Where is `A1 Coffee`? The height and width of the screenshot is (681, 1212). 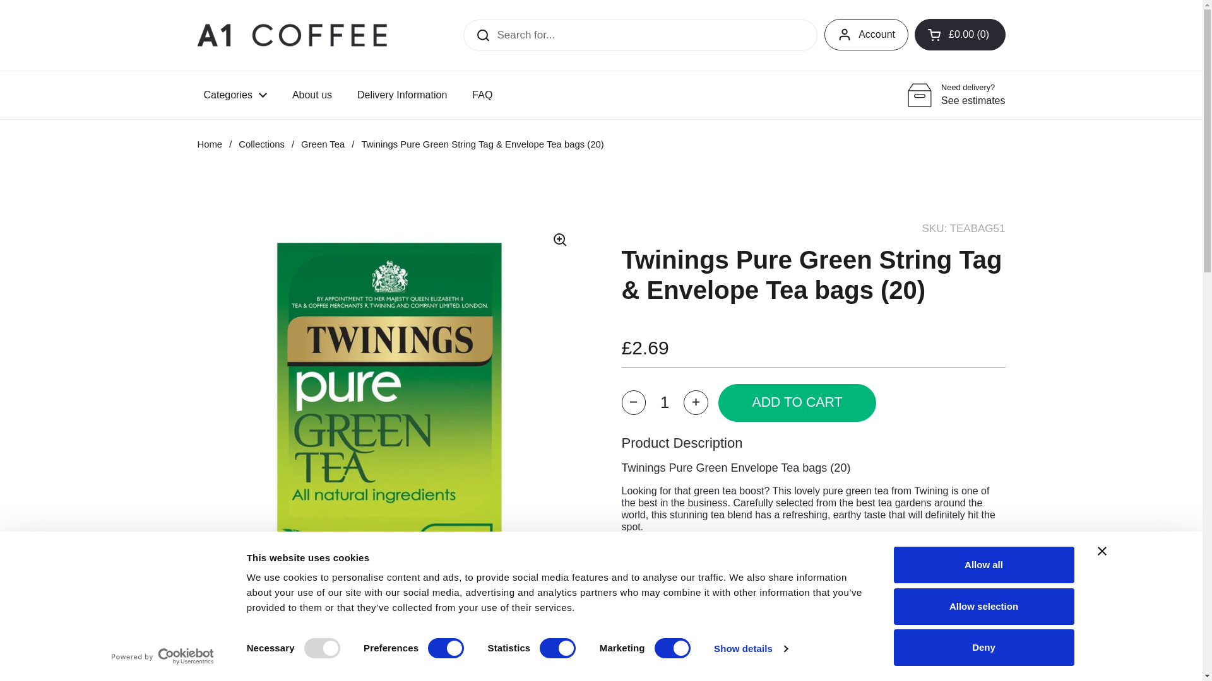 A1 Coffee is located at coordinates (292, 34).